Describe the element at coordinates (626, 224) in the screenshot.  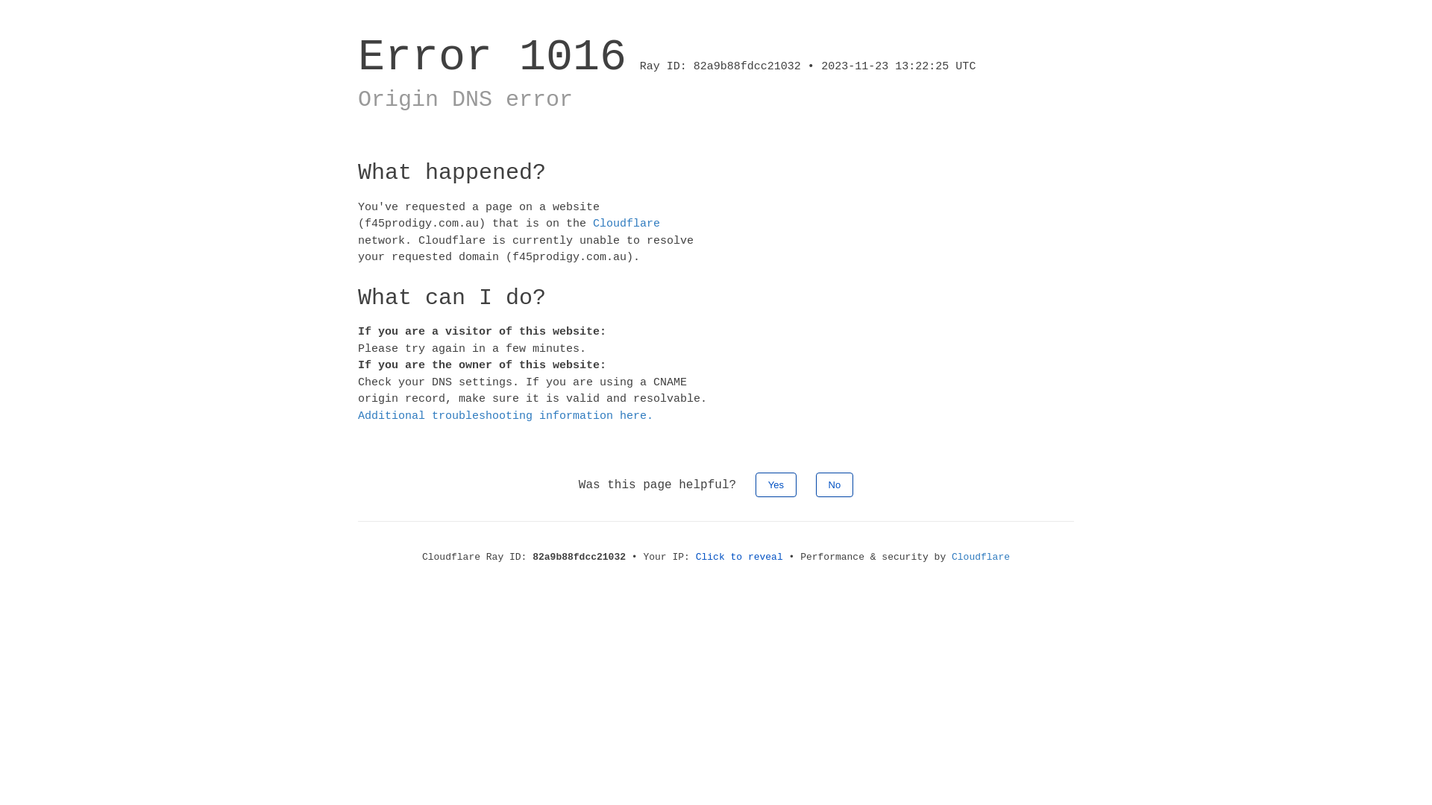
I see `Cloudflare` at that location.